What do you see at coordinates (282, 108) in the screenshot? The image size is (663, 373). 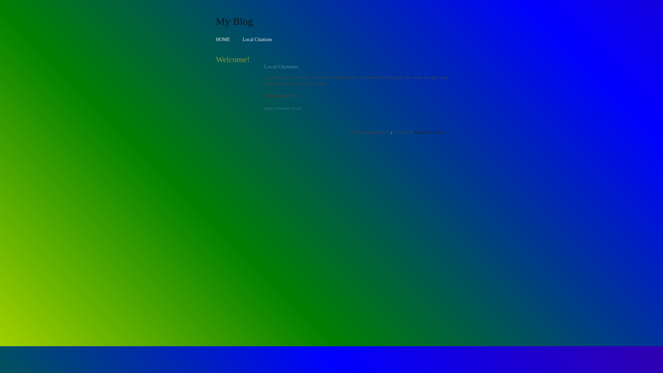 I see `https://trilions-59.cf/` at bounding box center [282, 108].